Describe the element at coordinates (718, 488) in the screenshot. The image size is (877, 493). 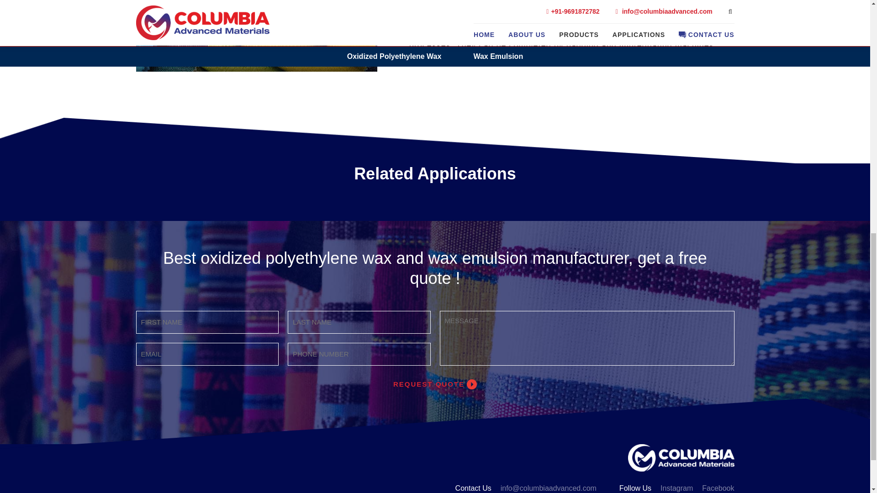
I see `Facebook` at that location.